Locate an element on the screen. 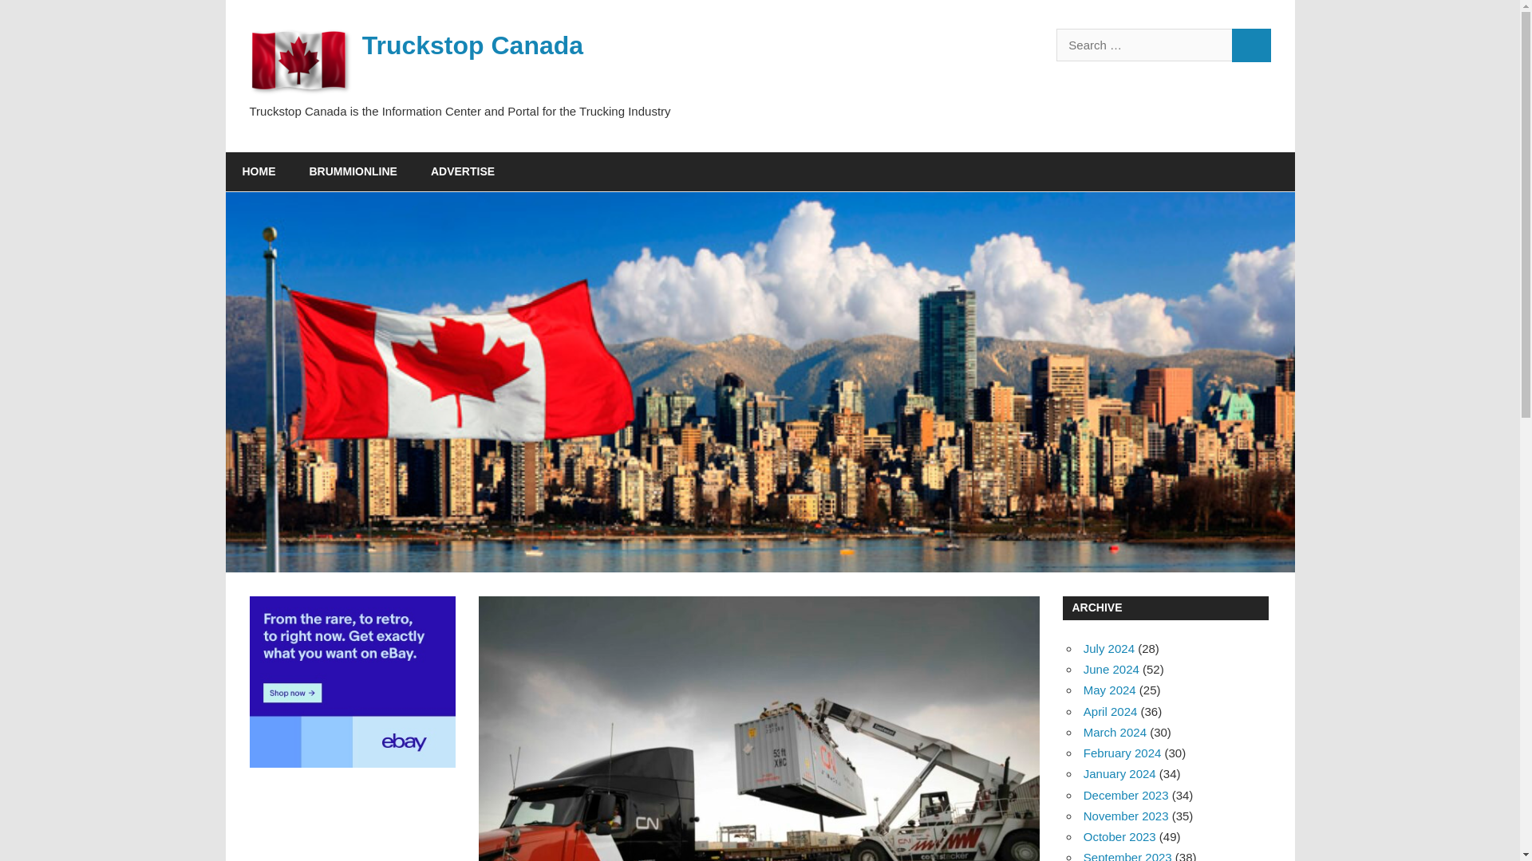 This screenshot has width=1532, height=861. April 2024 is located at coordinates (1111, 711).